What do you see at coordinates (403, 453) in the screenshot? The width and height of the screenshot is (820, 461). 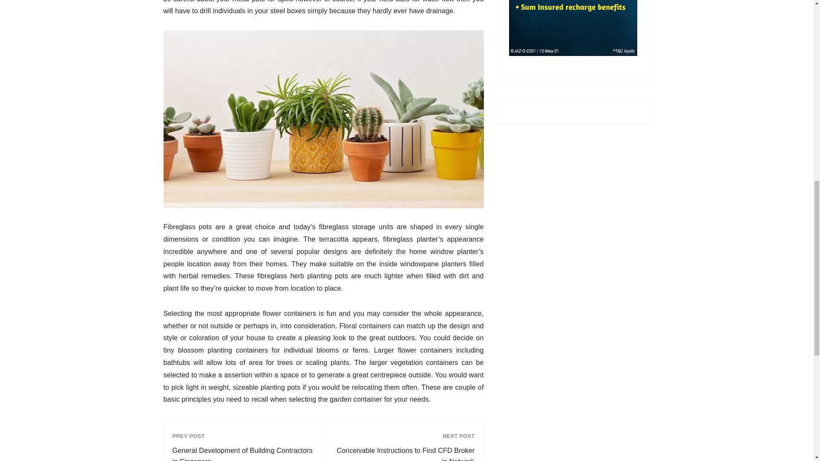 I see `Conceivable Instructions to Find CFD Broker in Network` at bounding box center [403, 453].